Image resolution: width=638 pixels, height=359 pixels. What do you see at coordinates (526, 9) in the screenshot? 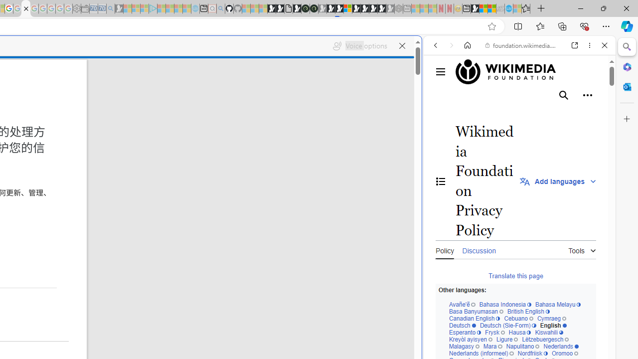
I see `Favorites - Sleeping` at bounding box center [526, 9].